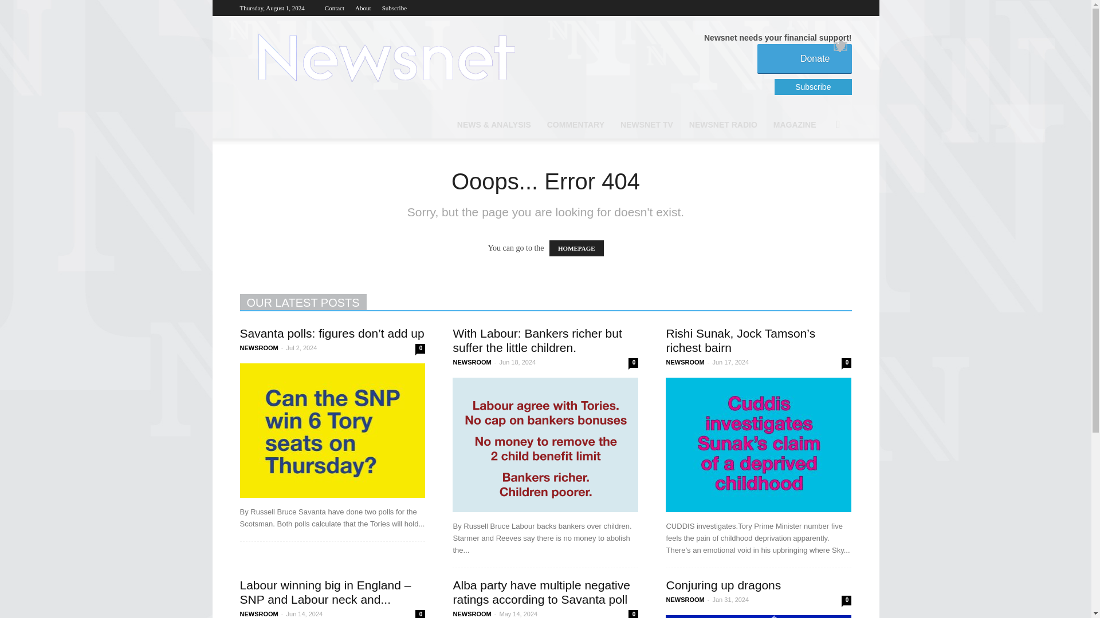 This screenshot has height=618, width=1100. What do you see at coordinates (420, 348) in the screenshot?
I see `0` at bounding box center [420, 348].